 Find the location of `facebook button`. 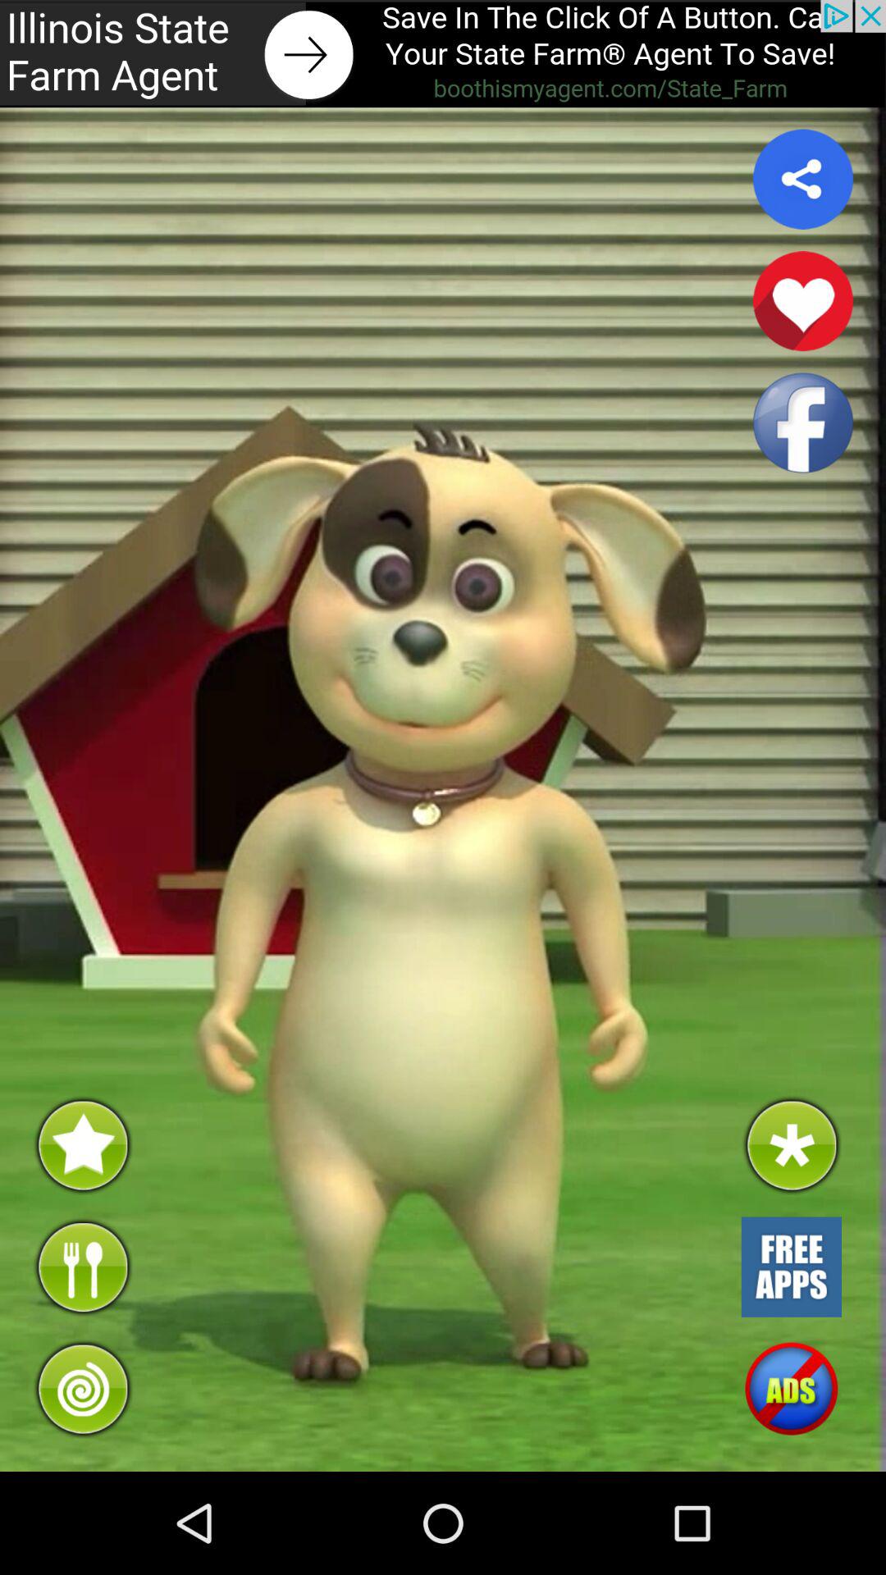

facebook button is located at coordinates (803, 422).